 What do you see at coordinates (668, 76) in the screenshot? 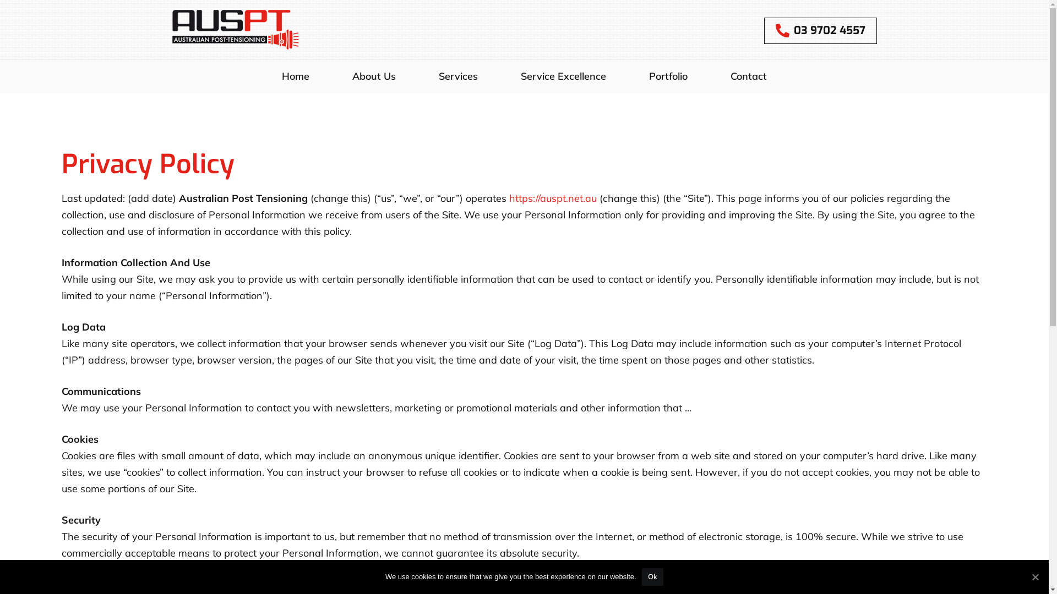
I see `Portfolio` at bounding box center [668, 76].